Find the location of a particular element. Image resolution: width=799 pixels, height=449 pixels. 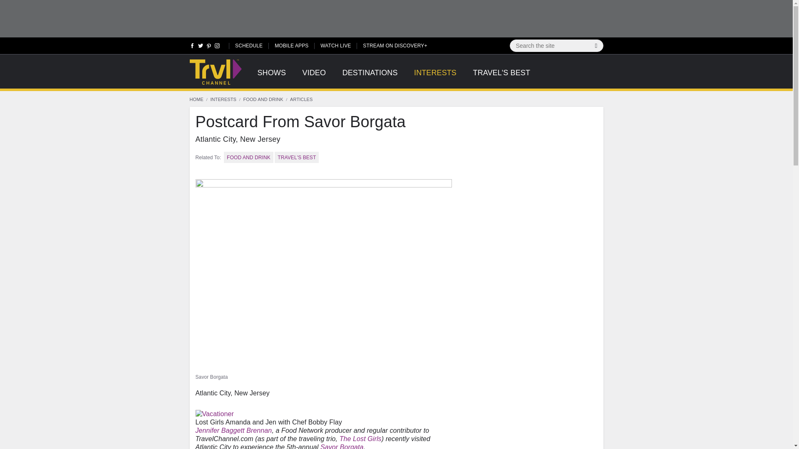

MOBILE APPS is located at coordinates (291, 45).